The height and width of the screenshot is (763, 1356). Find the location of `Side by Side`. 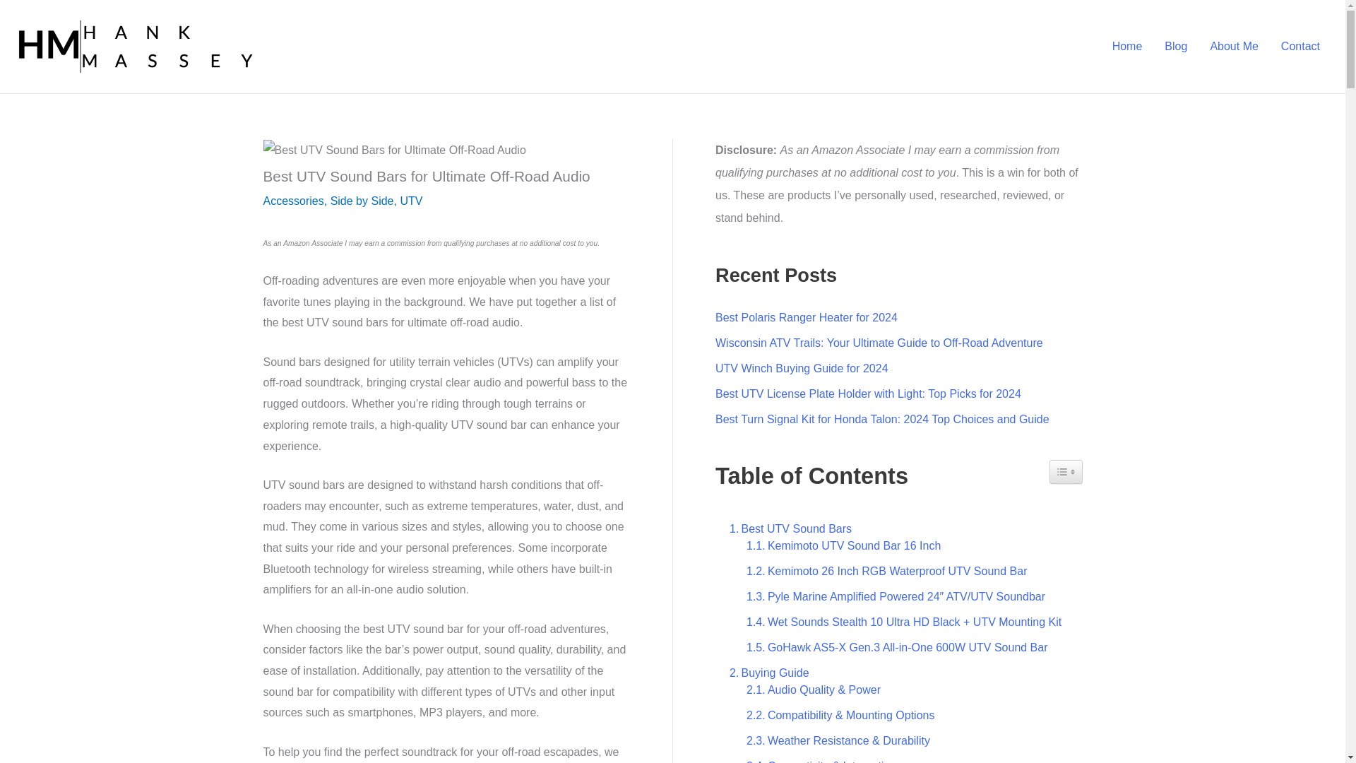

Side by Side is located at coordinates (362, 201).